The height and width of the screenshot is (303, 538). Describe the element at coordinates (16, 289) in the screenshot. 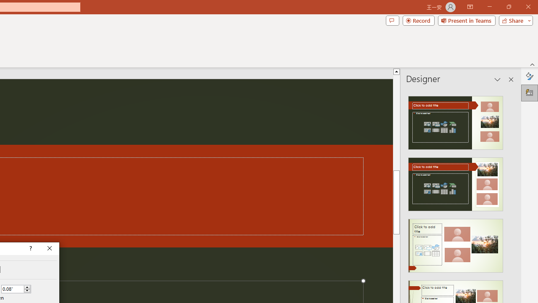

I see `Custom Spacing` at that location.